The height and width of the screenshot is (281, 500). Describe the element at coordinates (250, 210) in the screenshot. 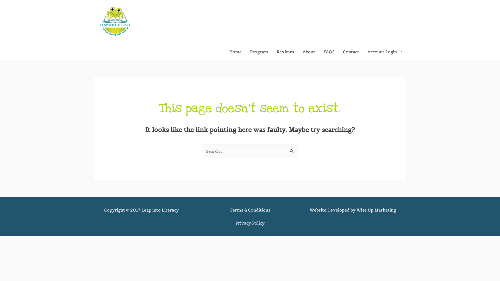

I see `Terms & Conditions` at that location.